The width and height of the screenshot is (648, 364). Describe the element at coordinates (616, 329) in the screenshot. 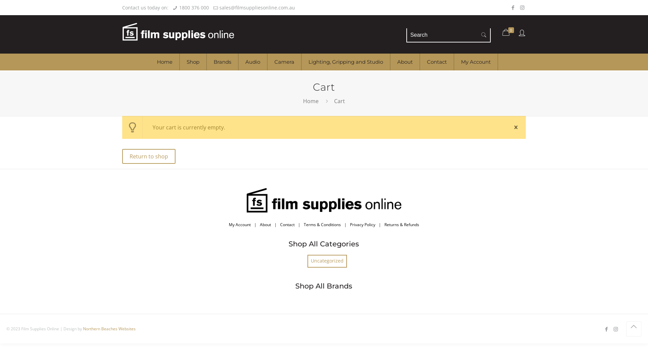

I see `Instagram` at that location.